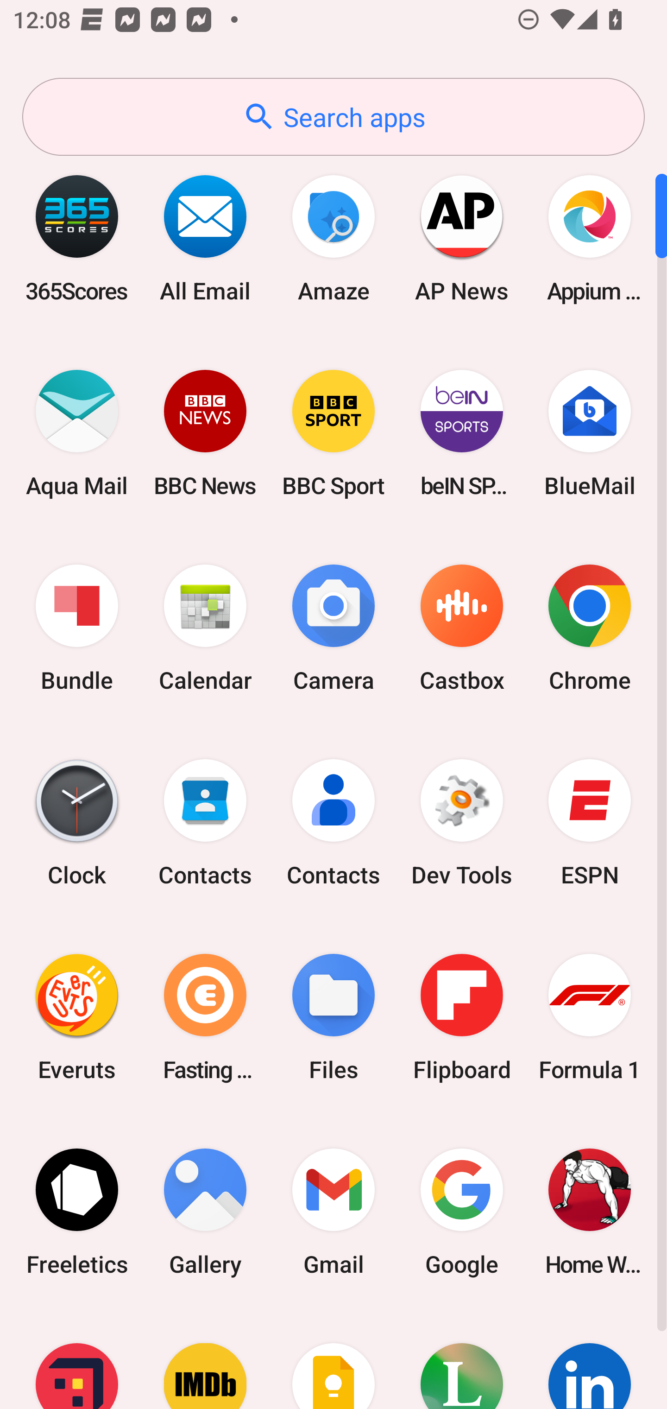 The height and width of the screenshot is (1409, 667). I want to click on Gmail, so click(333, 1212).